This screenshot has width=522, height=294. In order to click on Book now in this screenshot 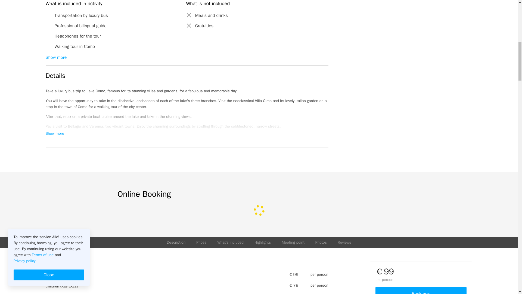, I will do `click(421, 290)`.